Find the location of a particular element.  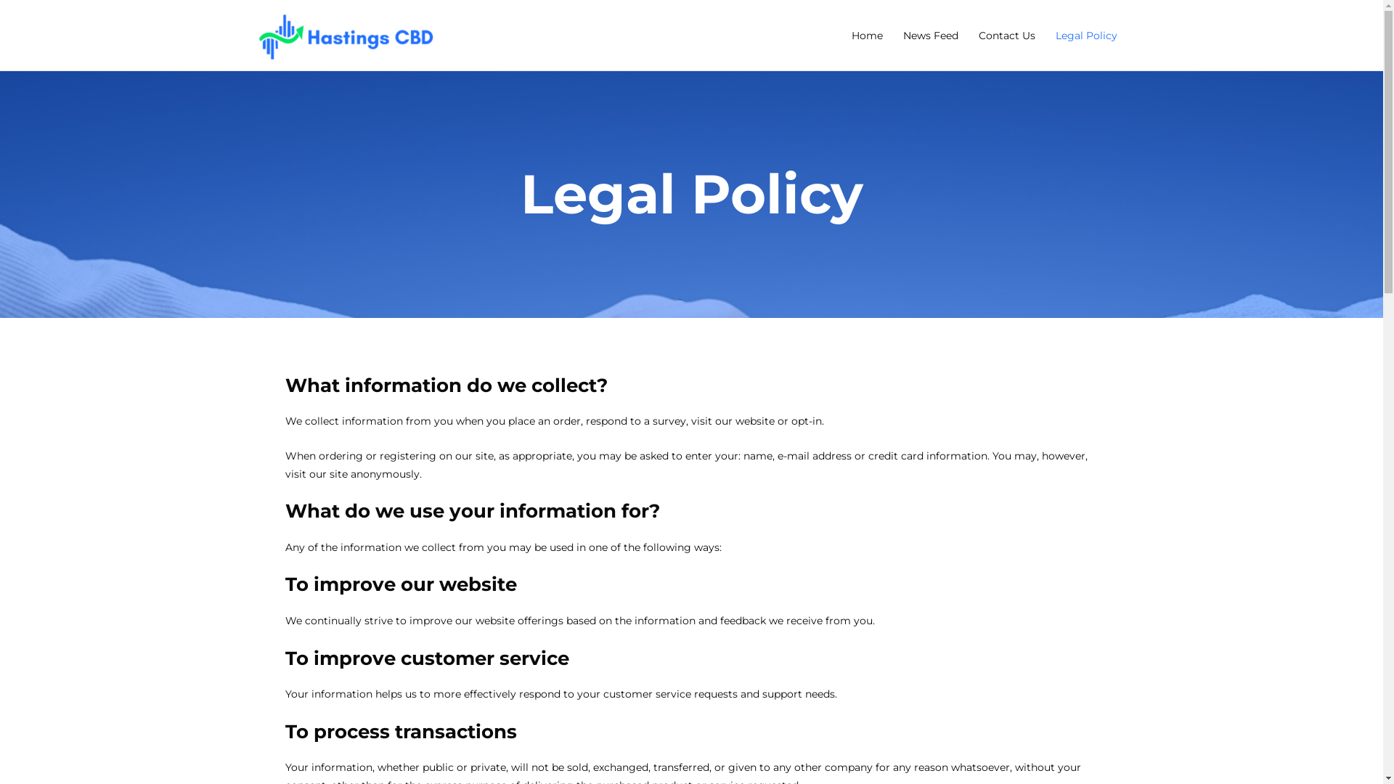

News Feed is located at coordinates (931, 35).